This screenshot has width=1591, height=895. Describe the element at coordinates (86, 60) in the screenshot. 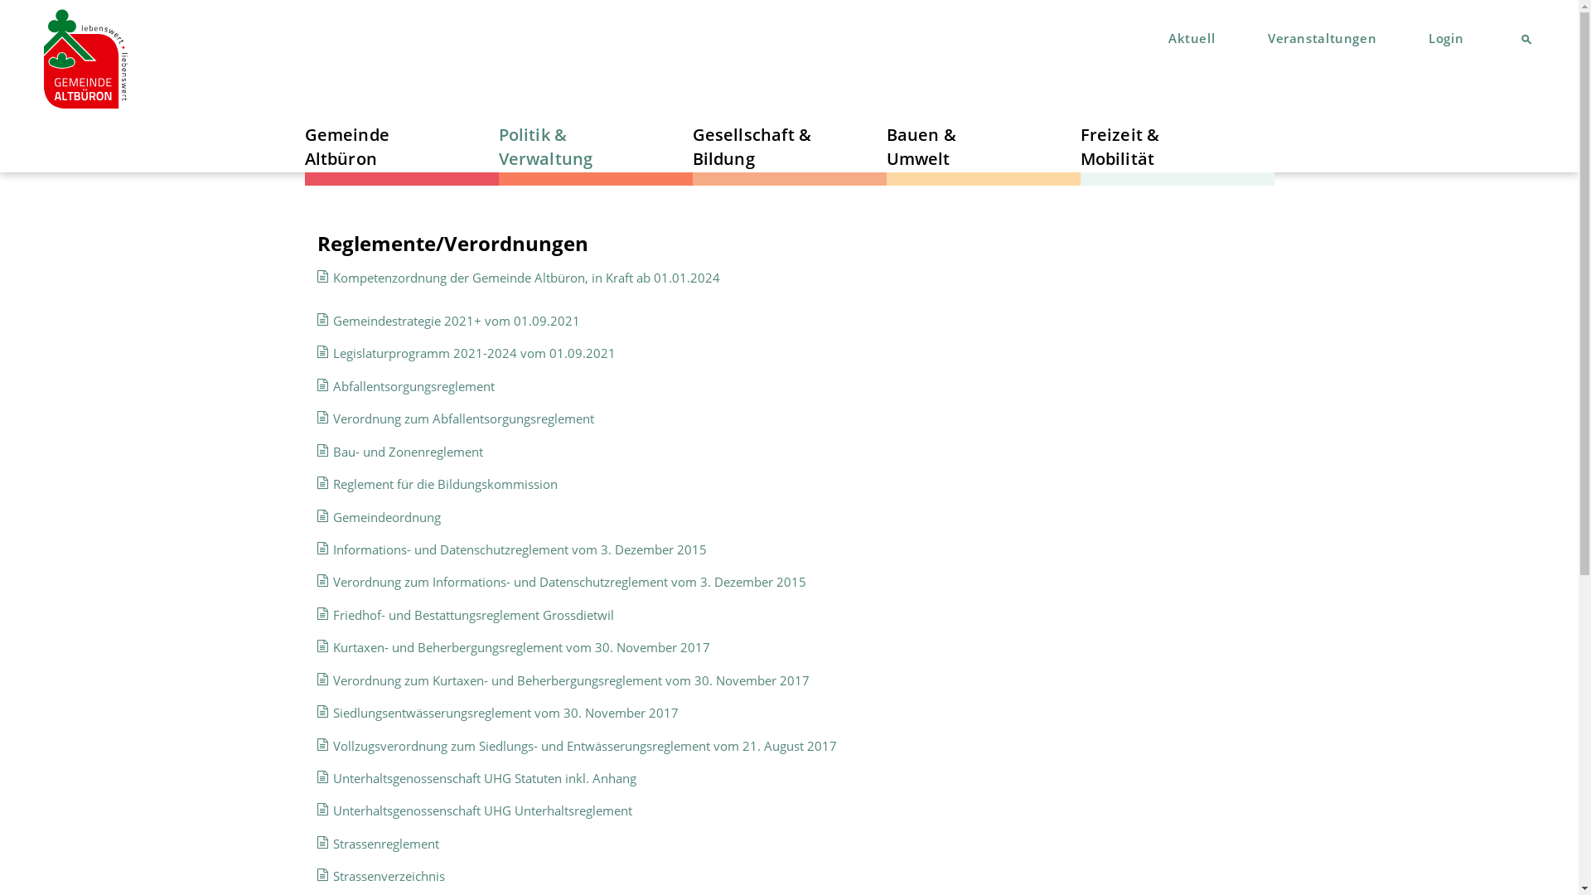

I see `Startseite` at that location.